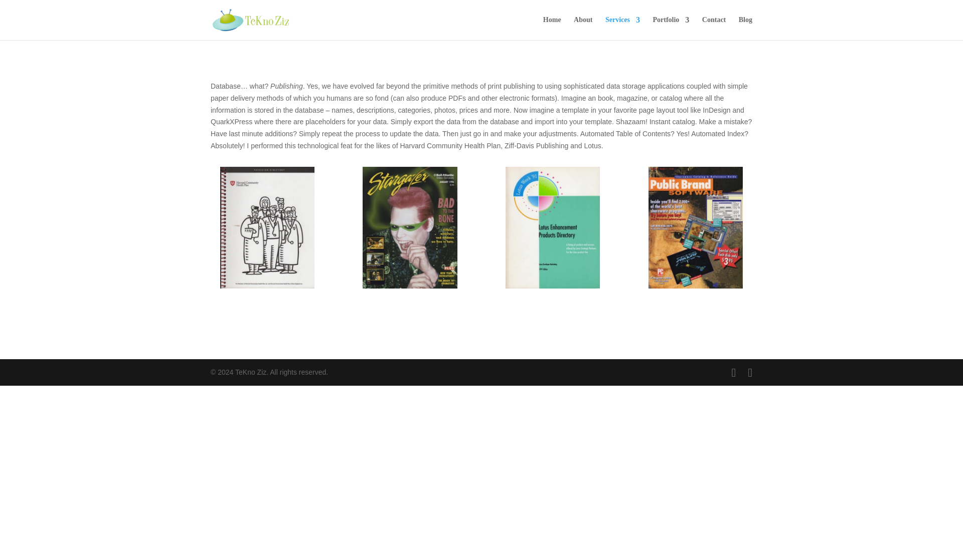  Describe the element at coordinates (409, 286) in the screenshot. I see `dp-stargazer` at that location.